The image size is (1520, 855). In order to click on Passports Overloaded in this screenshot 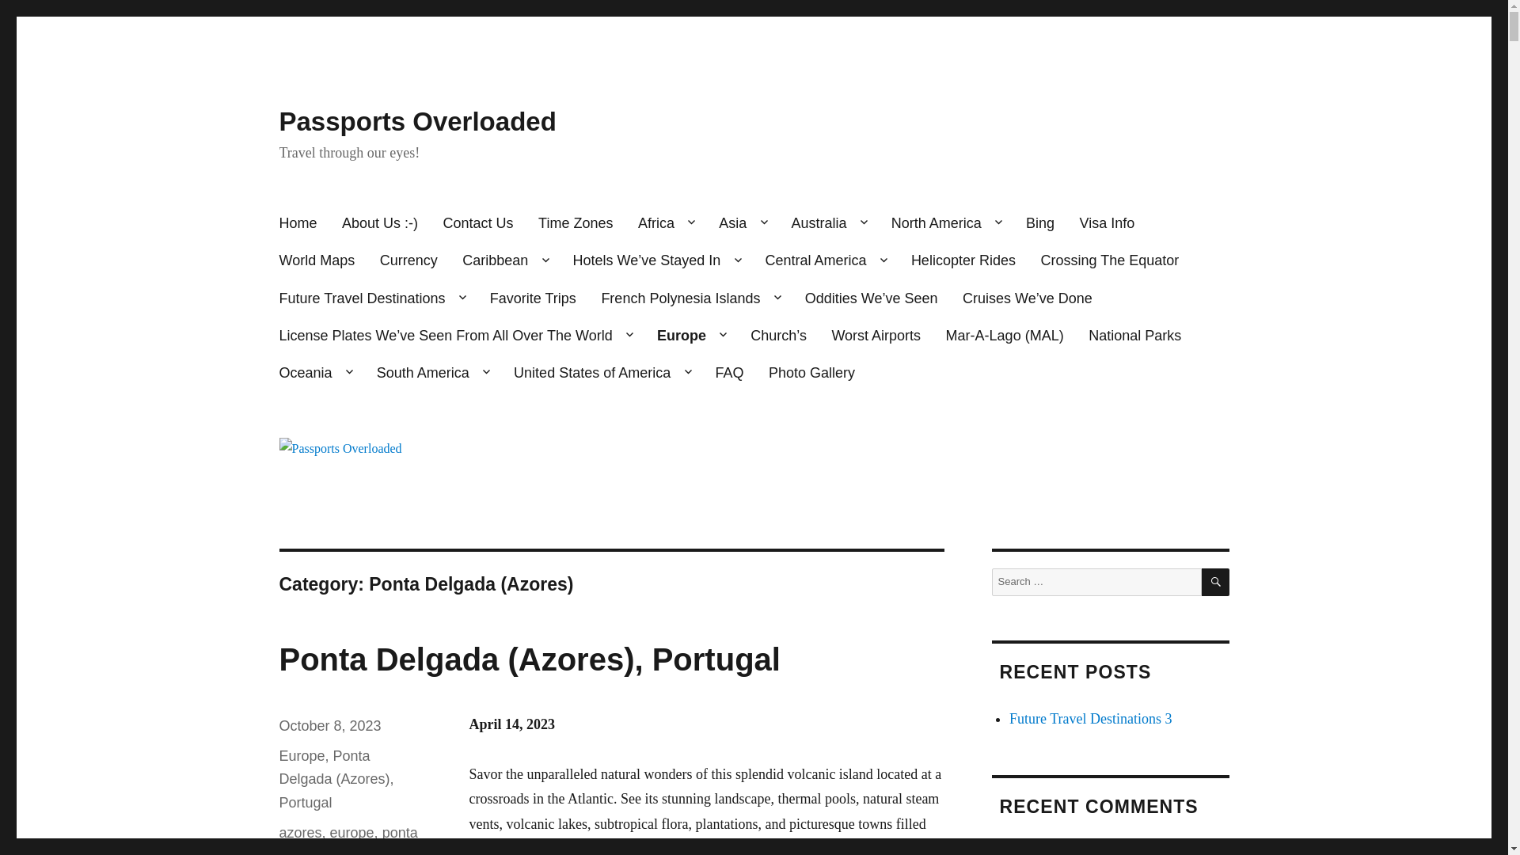, I will do `click(416, 121)`.